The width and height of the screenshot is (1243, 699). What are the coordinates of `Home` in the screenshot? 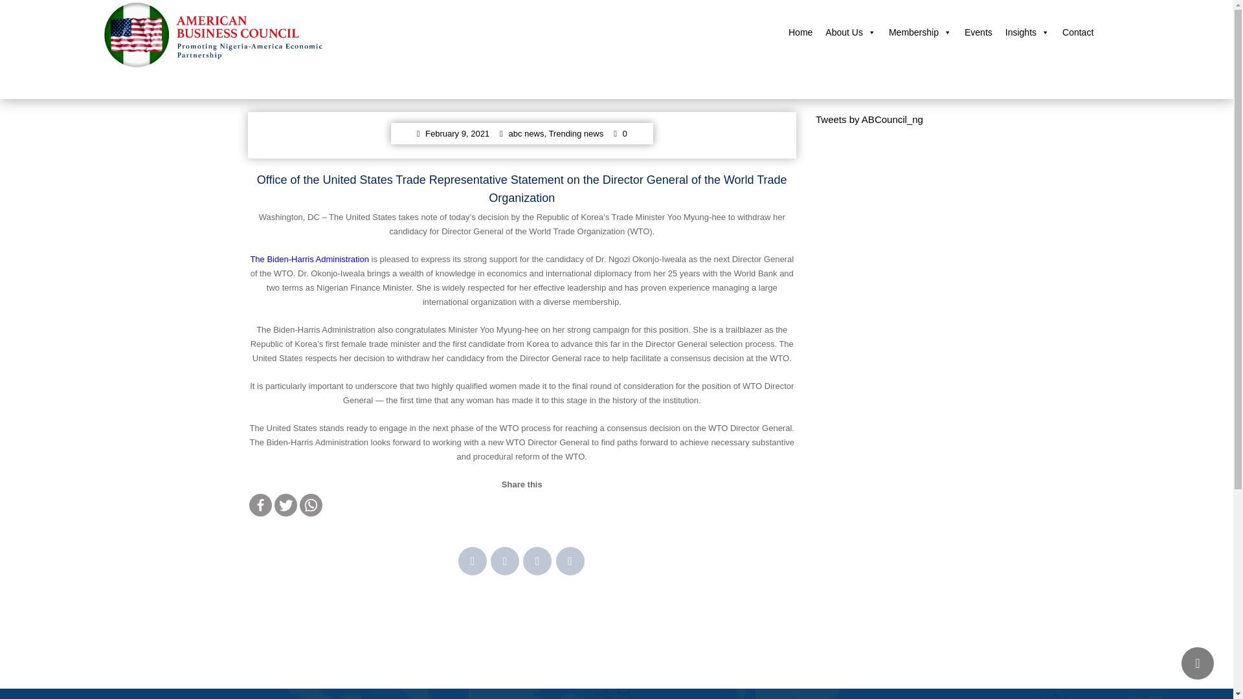 It's located at (800, 32).